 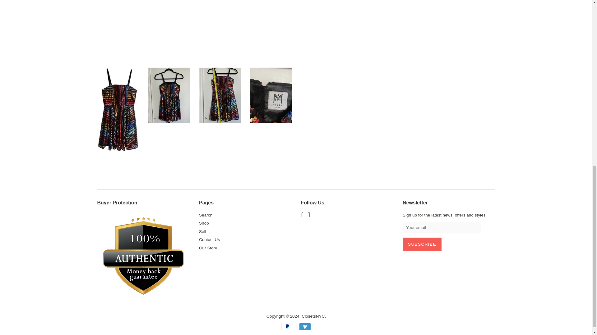 What do you see at coordinates (422, 244) in the screenshot?
I see `Subscribe` at bounding box center [422, 244].